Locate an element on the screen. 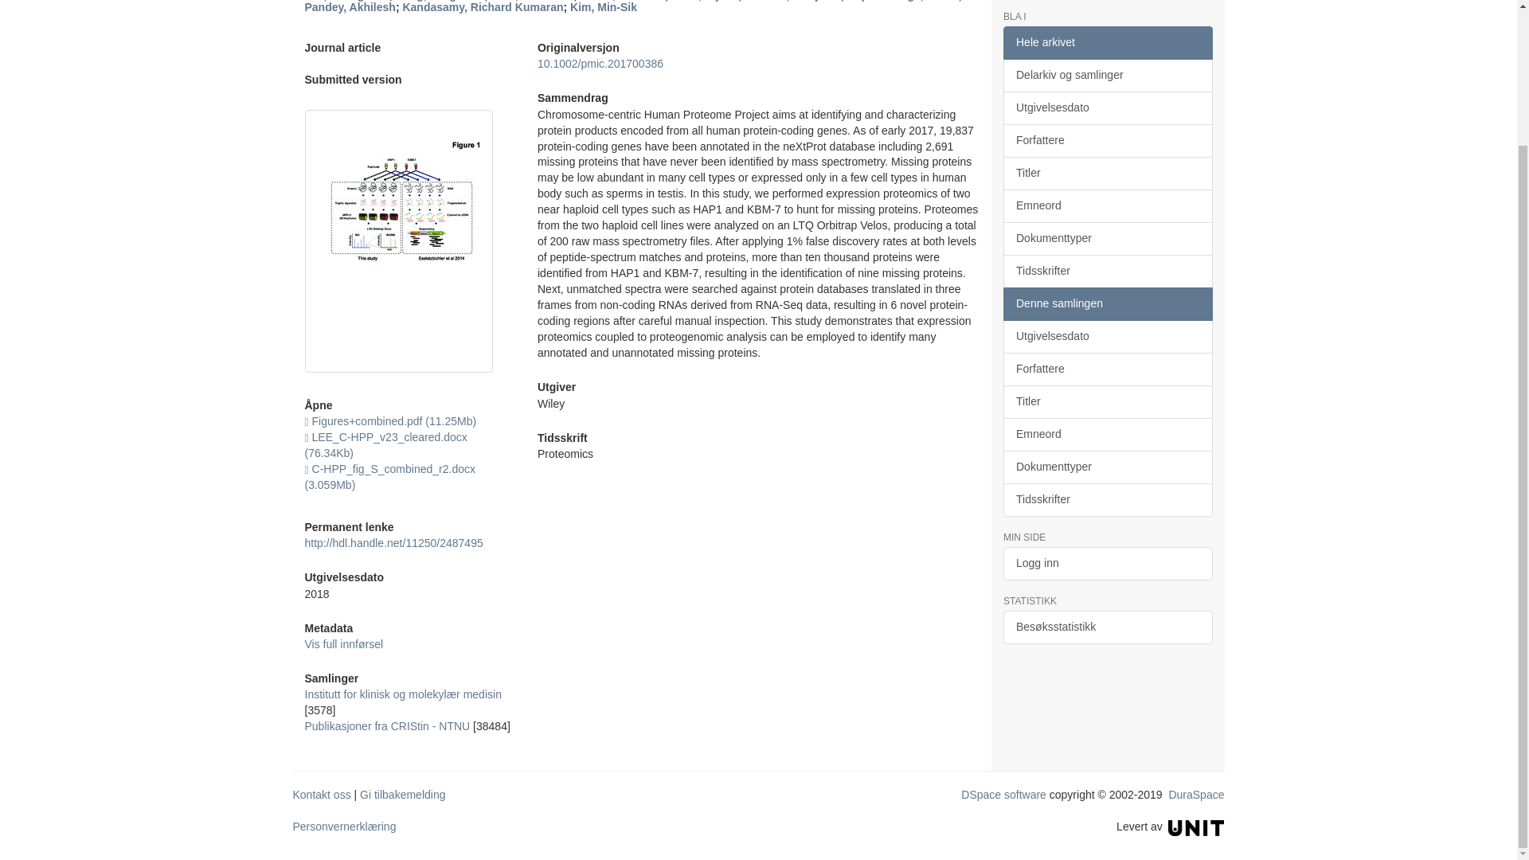 Image resolution: width=1529 pixels, height=860 pixels. Kandasamy, Richard Kumaran is located at coordinates (482, 7).